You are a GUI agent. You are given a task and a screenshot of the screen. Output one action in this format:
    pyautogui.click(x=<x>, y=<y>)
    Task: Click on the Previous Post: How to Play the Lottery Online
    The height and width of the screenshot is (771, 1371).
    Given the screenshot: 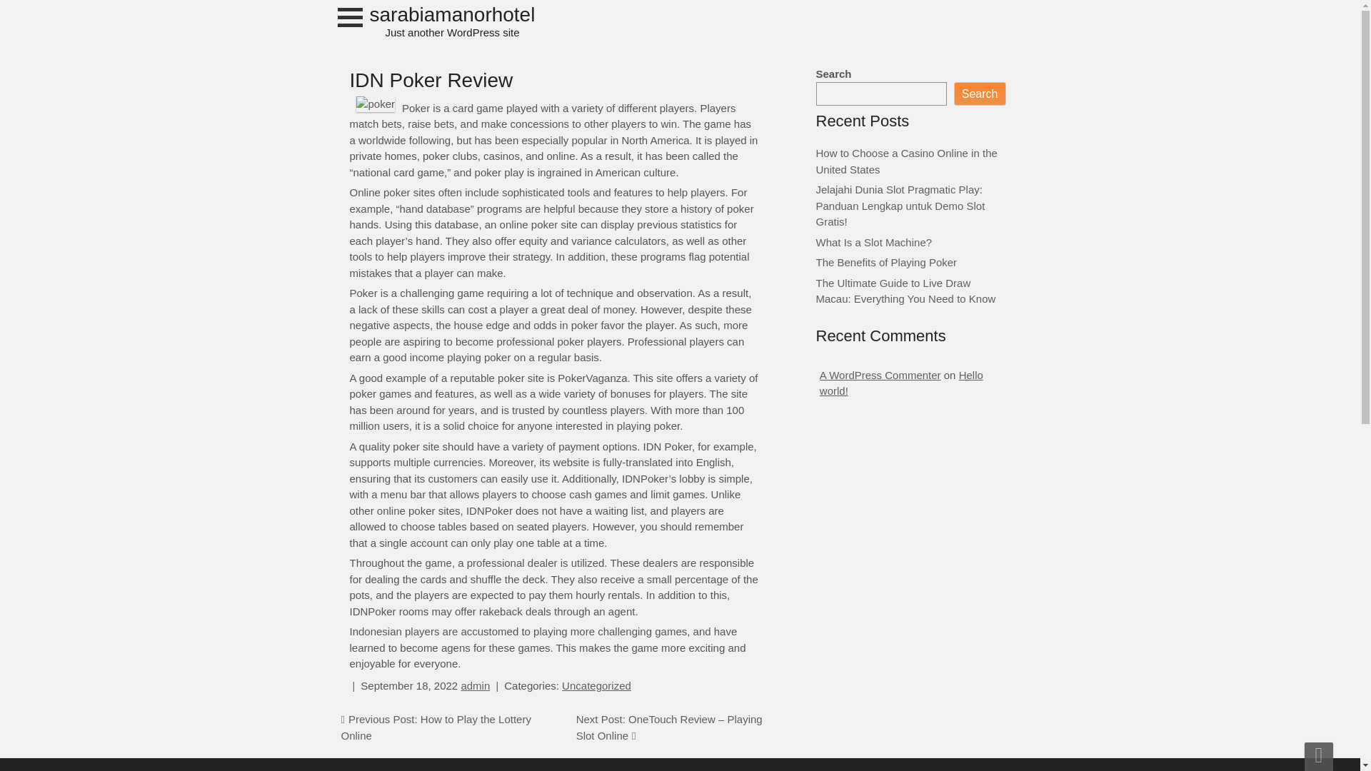 What is the action you would take?
    pyautogui.click(x=436, y=727)
    